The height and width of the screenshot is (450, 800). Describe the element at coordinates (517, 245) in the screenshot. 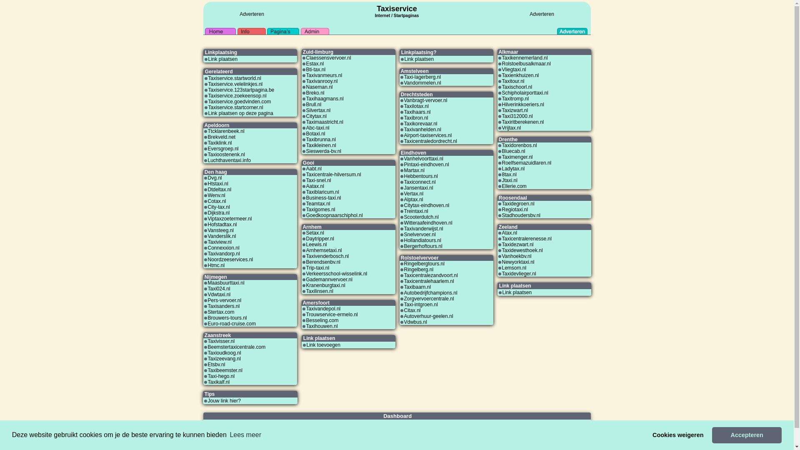

I see `Taxidezwart.nl` at that location.